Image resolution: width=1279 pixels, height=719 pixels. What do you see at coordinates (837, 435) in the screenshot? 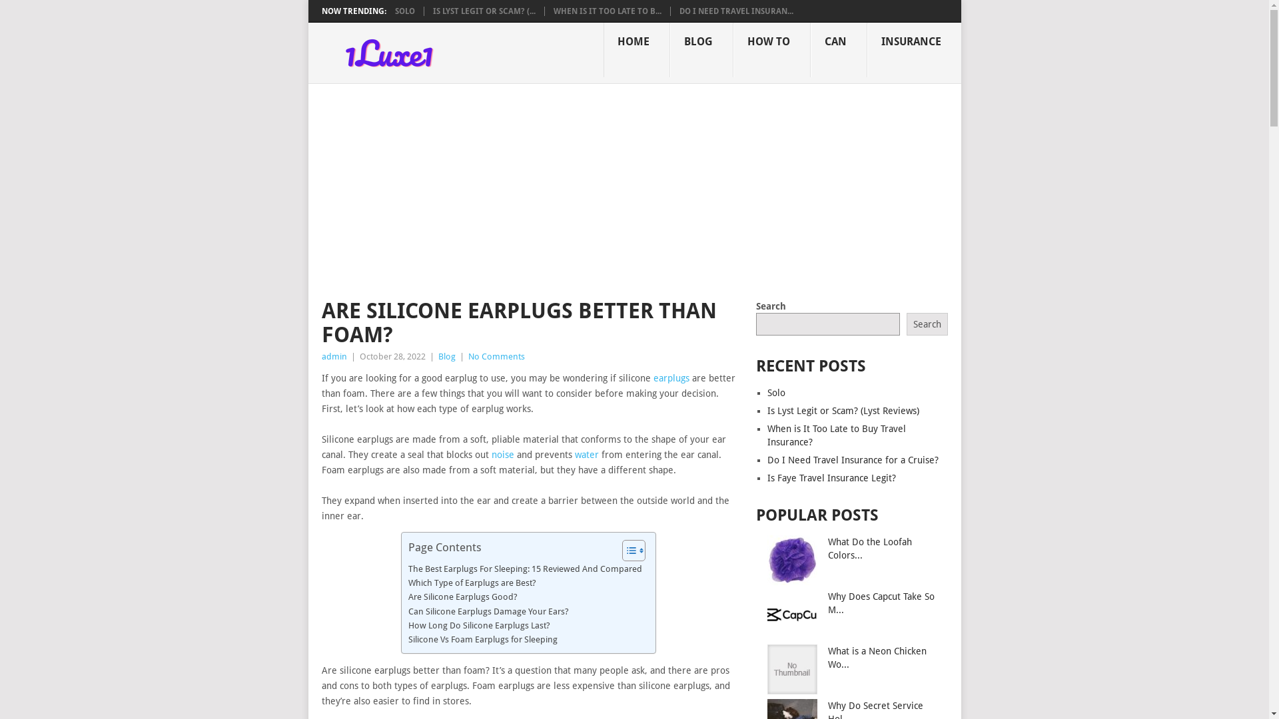
I see `When is It Too Late to Buy Travel Insurance?` at bounding box center [837, 435].